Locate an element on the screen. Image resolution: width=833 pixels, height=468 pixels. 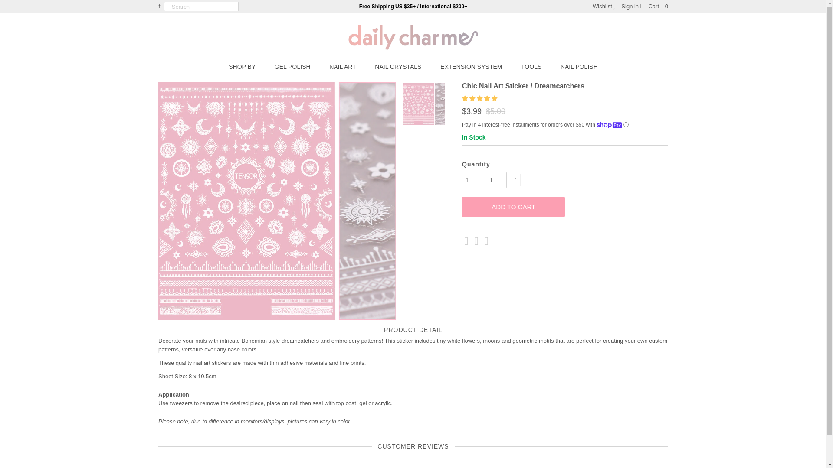
Sign in is located at coordinates (632, 6).